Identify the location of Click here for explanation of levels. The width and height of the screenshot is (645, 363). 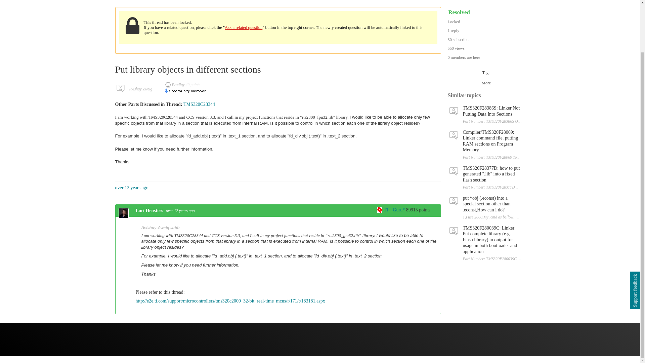
(391, 210).